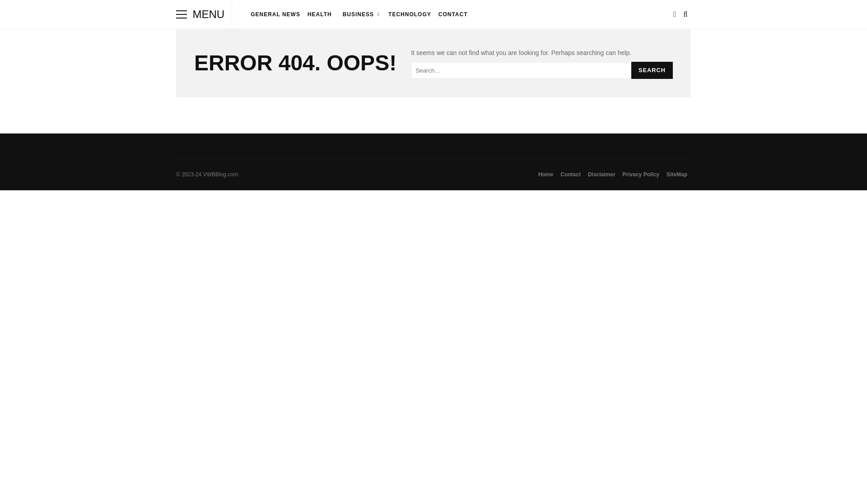 This screenshot has width=867, height=487. I want to click on SiteMap, so click(677, 175).